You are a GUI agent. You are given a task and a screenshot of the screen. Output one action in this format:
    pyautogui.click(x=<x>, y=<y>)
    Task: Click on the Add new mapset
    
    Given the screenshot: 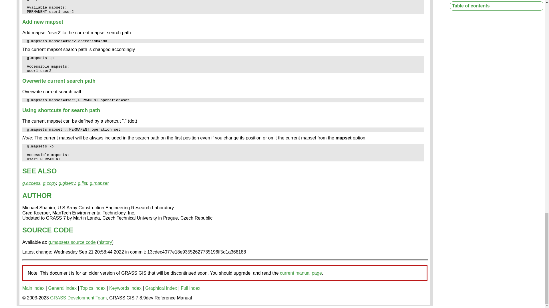 What is the action you would take?
    pyautogui.click(x=43, y=22)
    